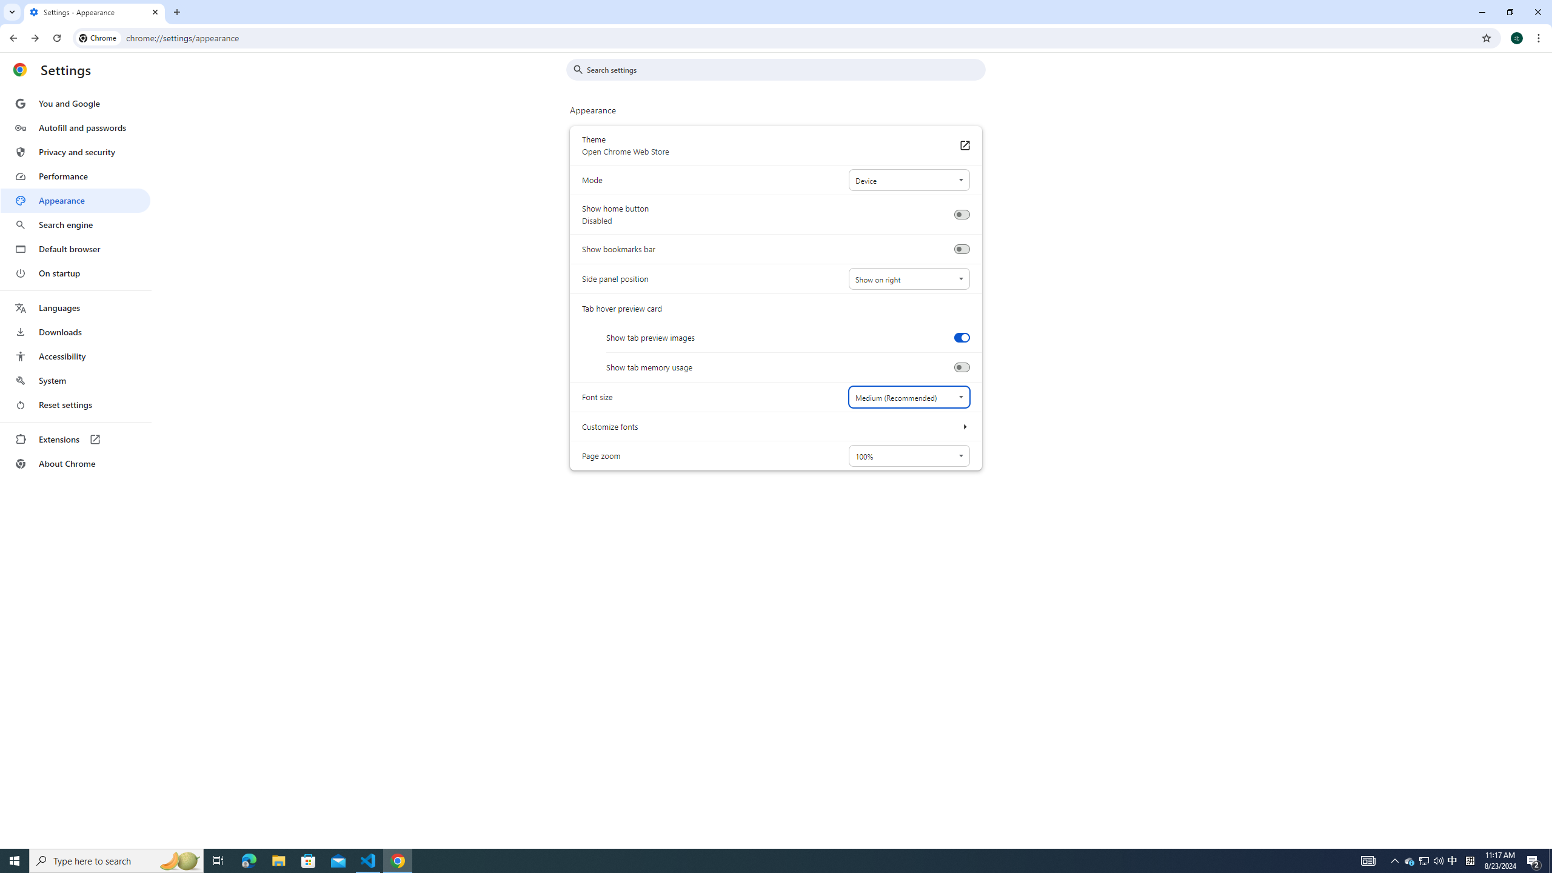  I want to click on Privacy and security, so click(75, 152).